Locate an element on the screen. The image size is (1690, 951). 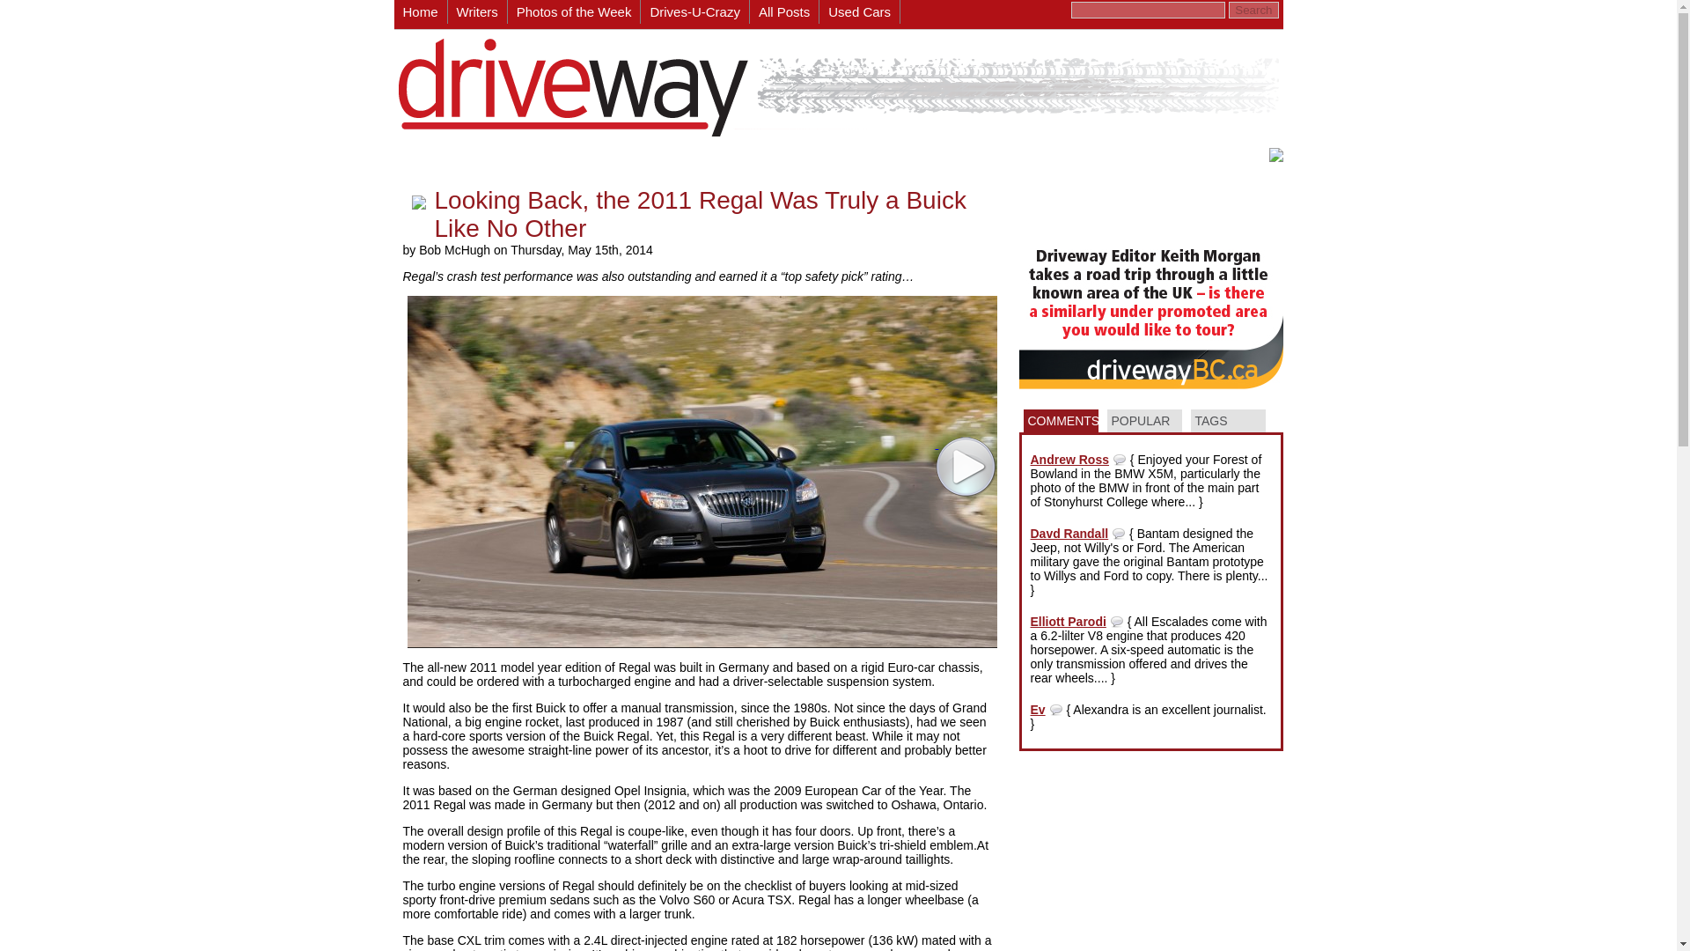
Elliott Parodi is located at coordinates (1067, 621).